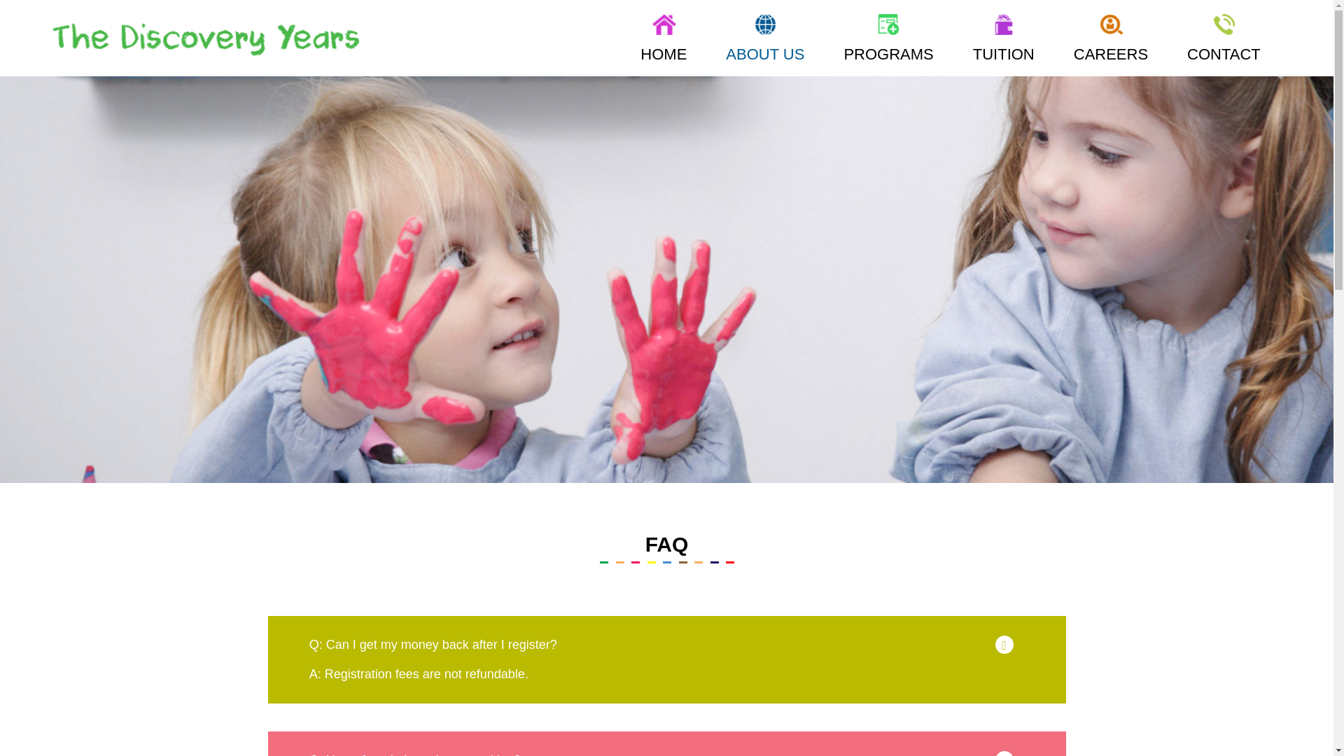  I want to click on ABOUT US, so click(764, 40).